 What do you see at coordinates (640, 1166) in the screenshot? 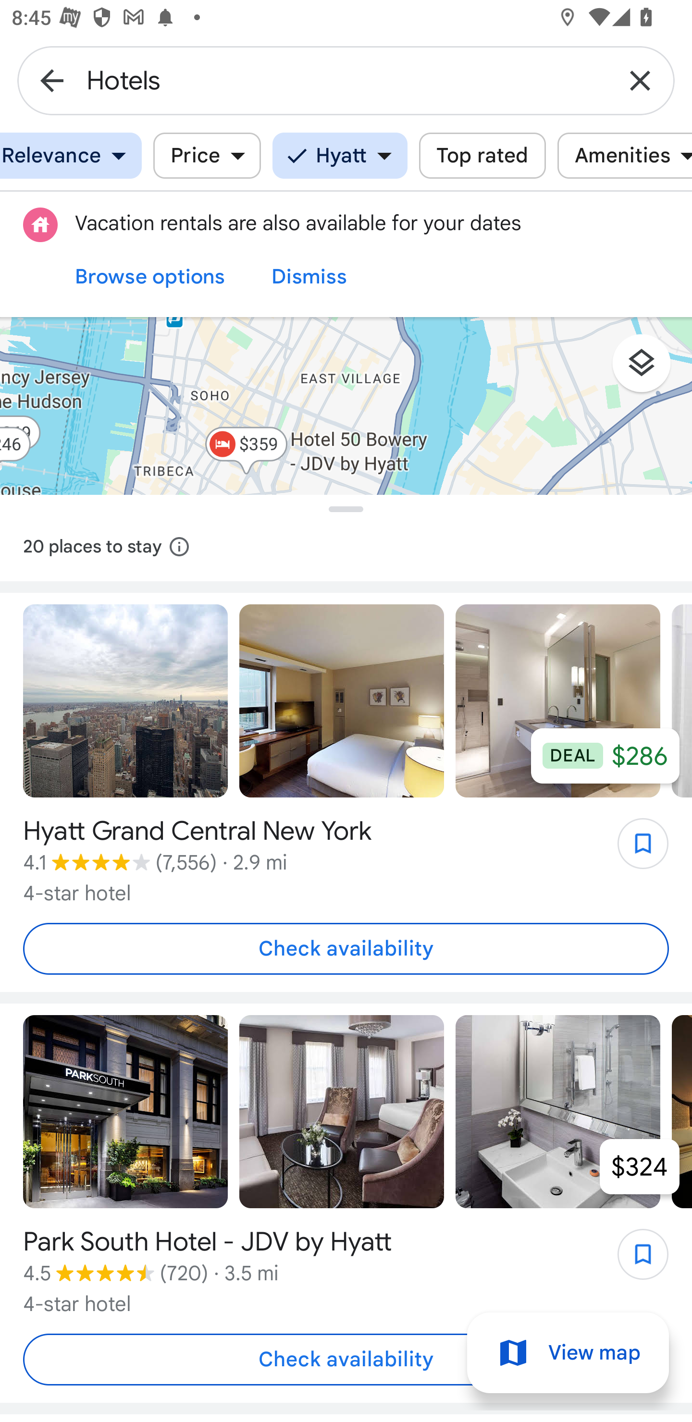
I see `$324 $324 at Park South Hotel - JDV by Hyatt` at bounding box center [640, 1166].